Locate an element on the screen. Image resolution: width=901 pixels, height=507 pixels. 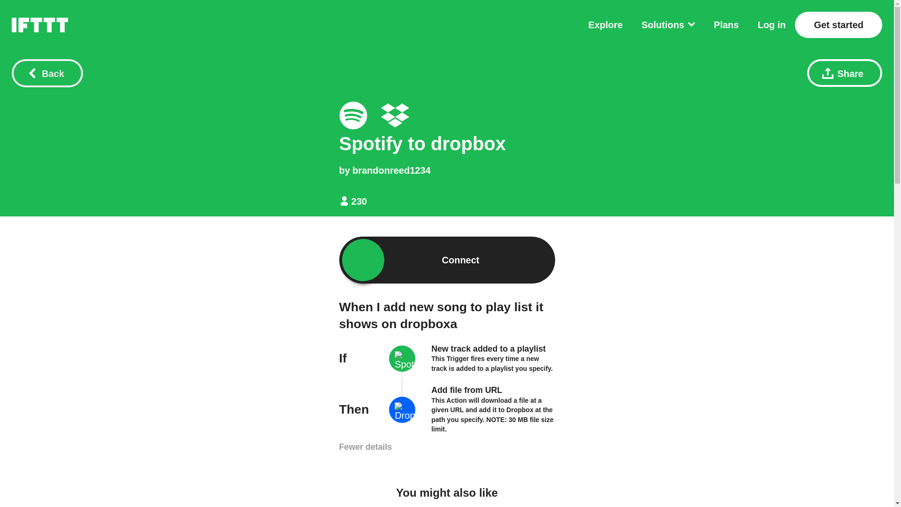
Plans is located at coordinates (726, 24).